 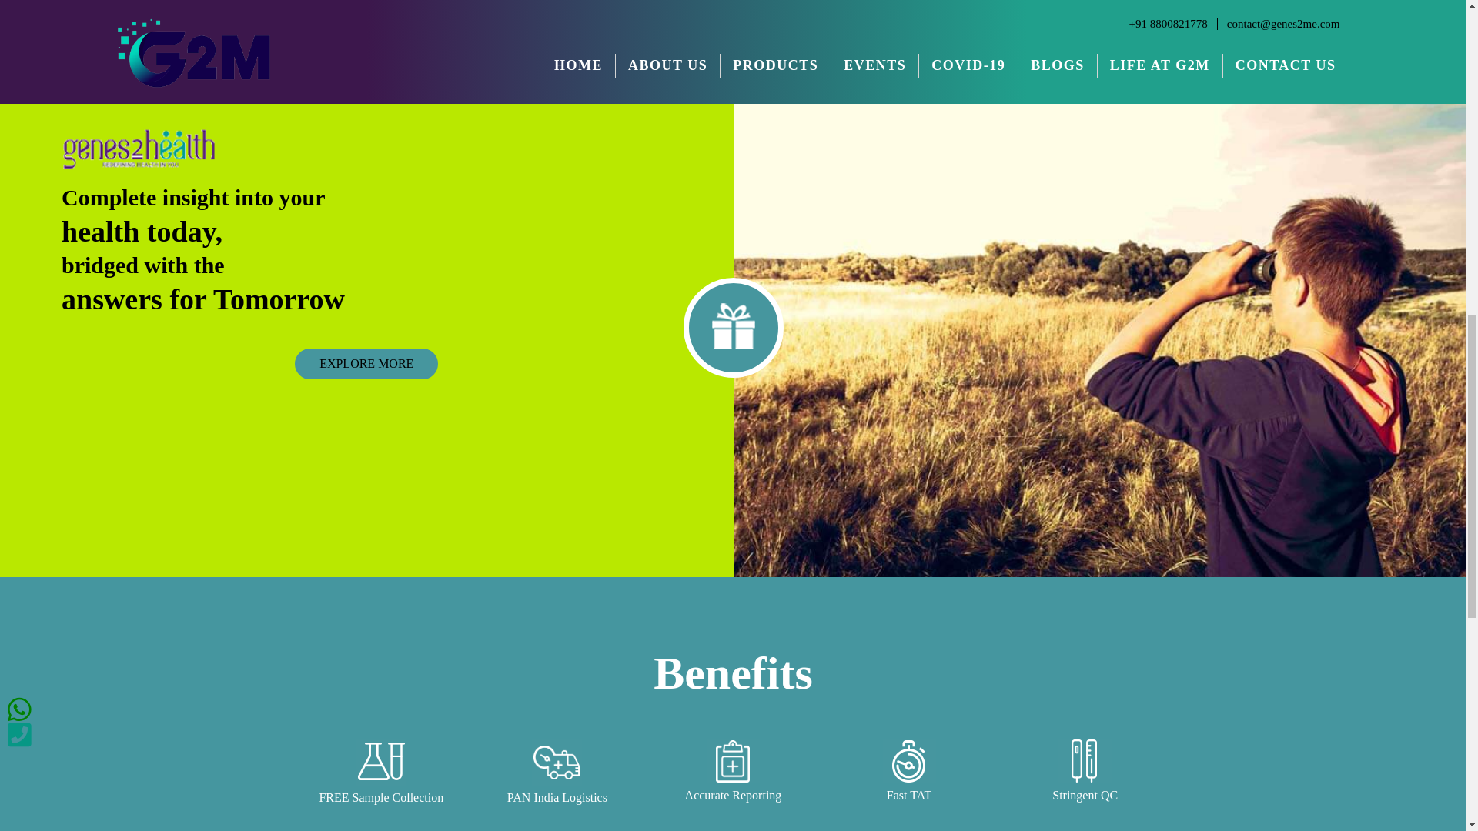 What do you see at coordinates (366, 363) in the screenshot?
I see `EXPLORE MORE` at bounding box center [366, 363].